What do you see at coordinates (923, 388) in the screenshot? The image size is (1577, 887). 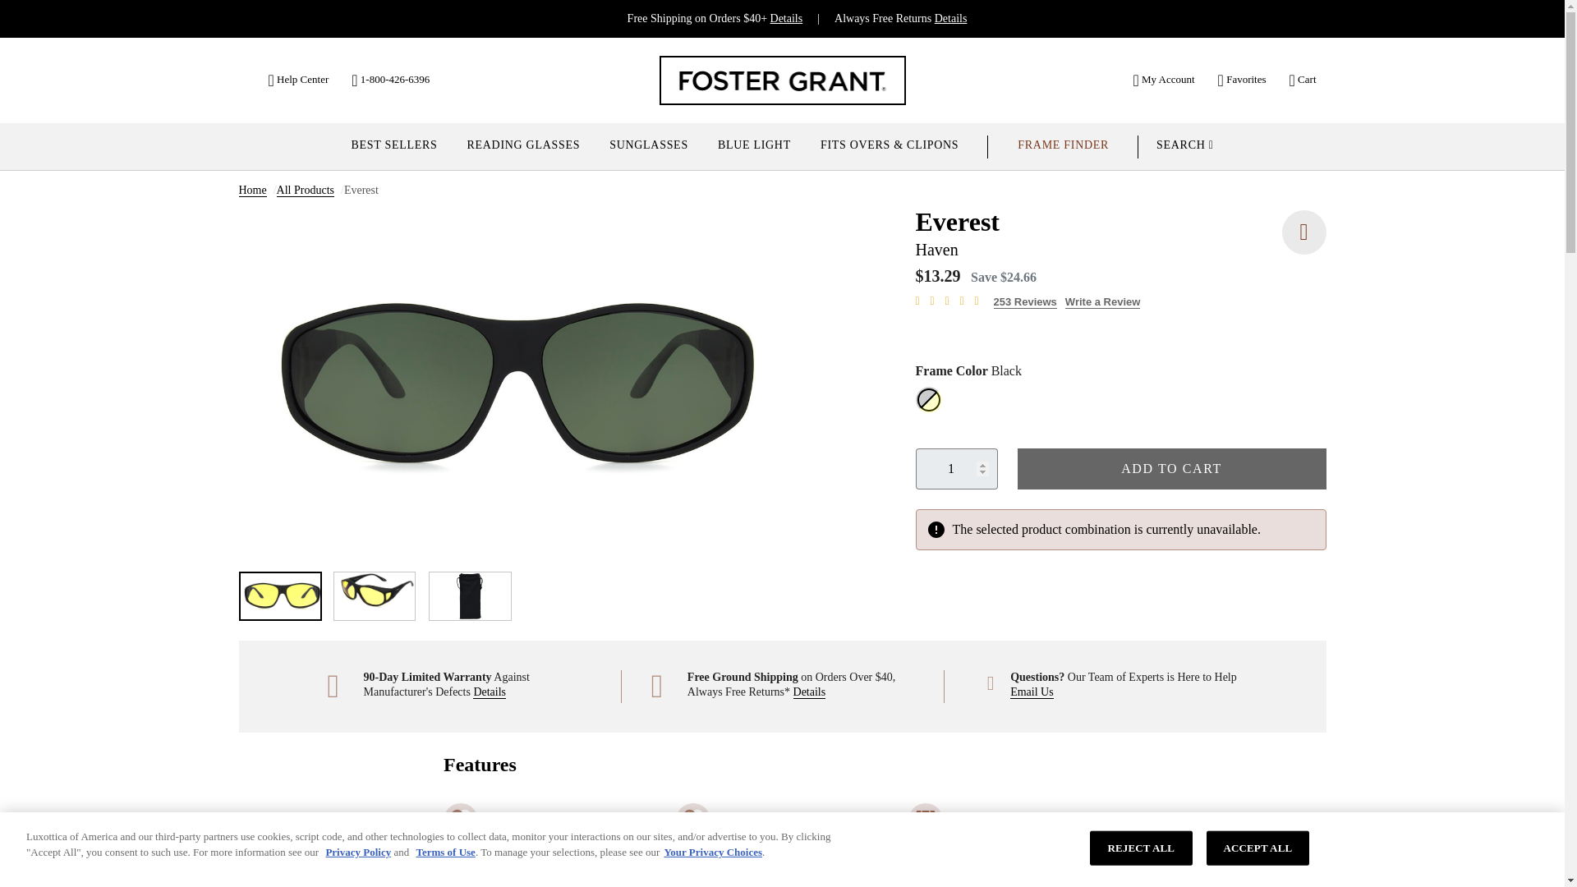 I see `Black` at bounding box center [923, 388].